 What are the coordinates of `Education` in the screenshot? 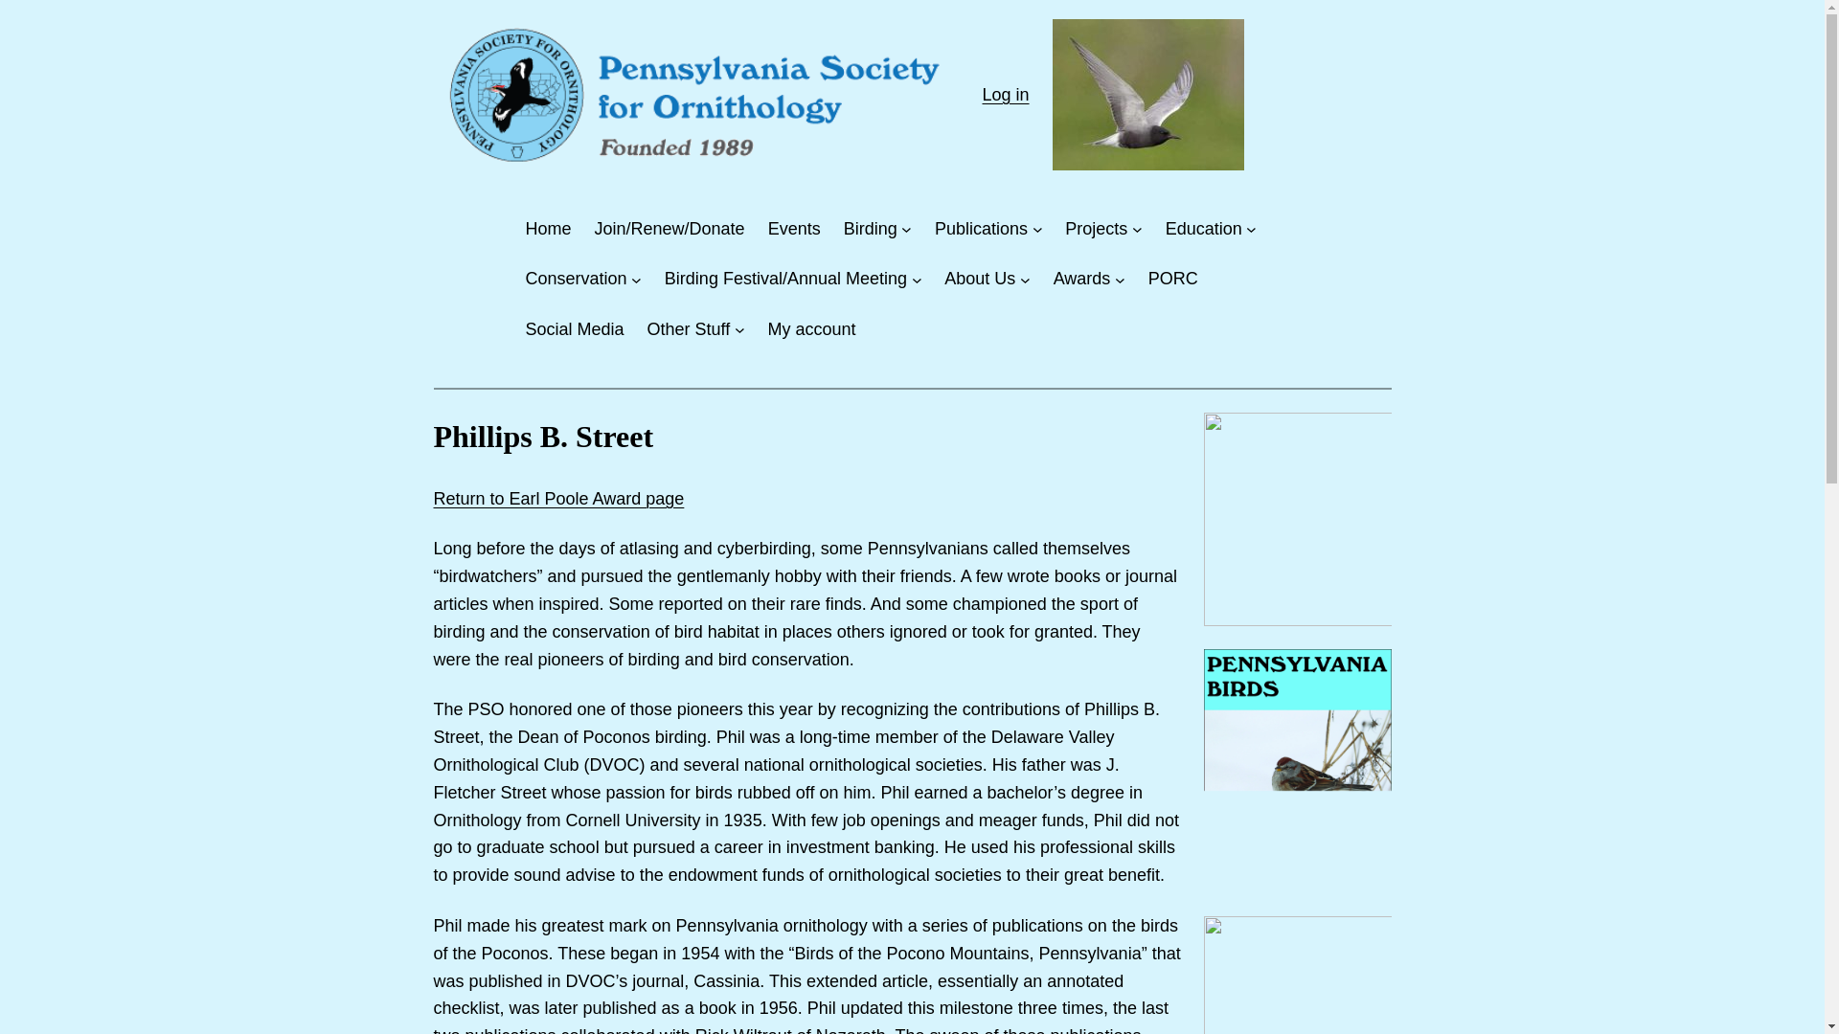 It's located at (1204, 228).